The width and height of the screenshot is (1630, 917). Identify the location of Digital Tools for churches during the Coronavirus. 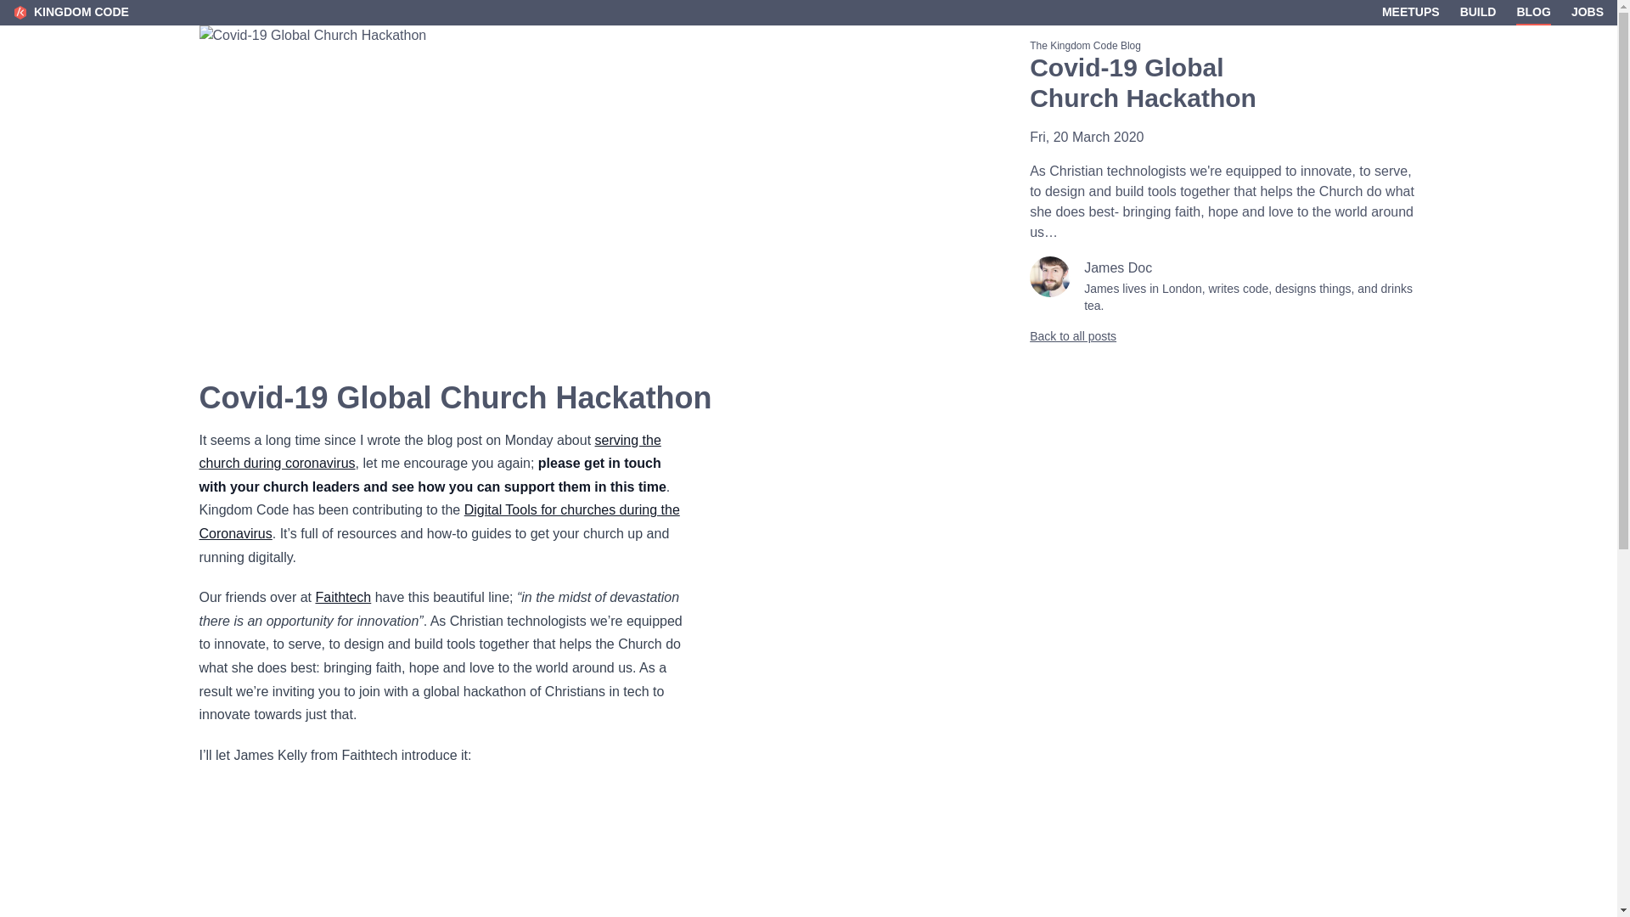
(439, 521).